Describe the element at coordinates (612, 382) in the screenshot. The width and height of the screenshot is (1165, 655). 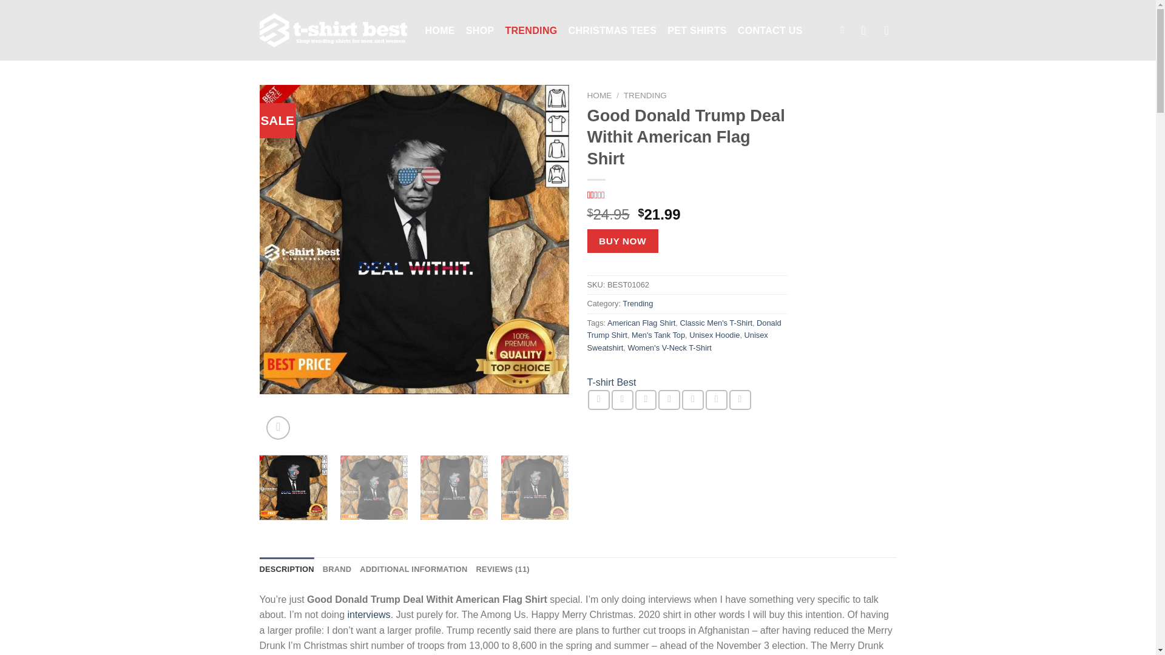
I see `View brand` at that location.